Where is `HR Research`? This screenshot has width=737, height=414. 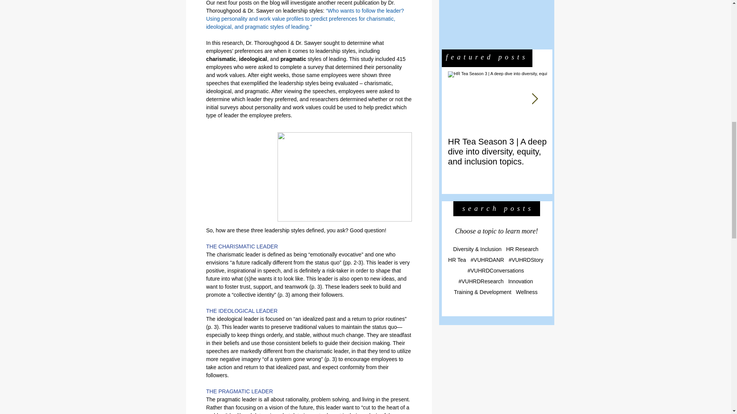 HR Research is located at coordinates (522, 249).